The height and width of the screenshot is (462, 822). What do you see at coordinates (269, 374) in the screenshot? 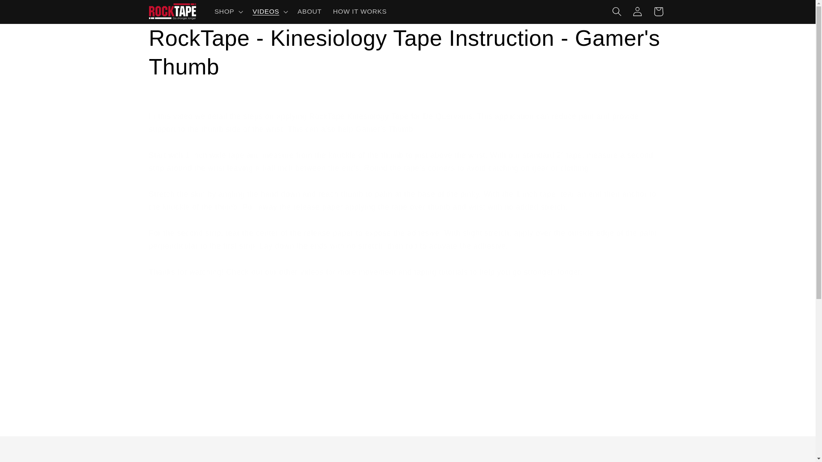
I see `YouTube video player` at bounding box center [269, 374].